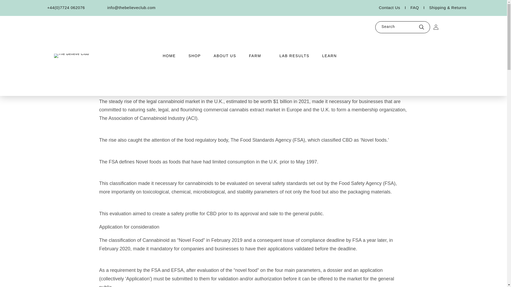  I want to click on HOME, so click(169, 56).